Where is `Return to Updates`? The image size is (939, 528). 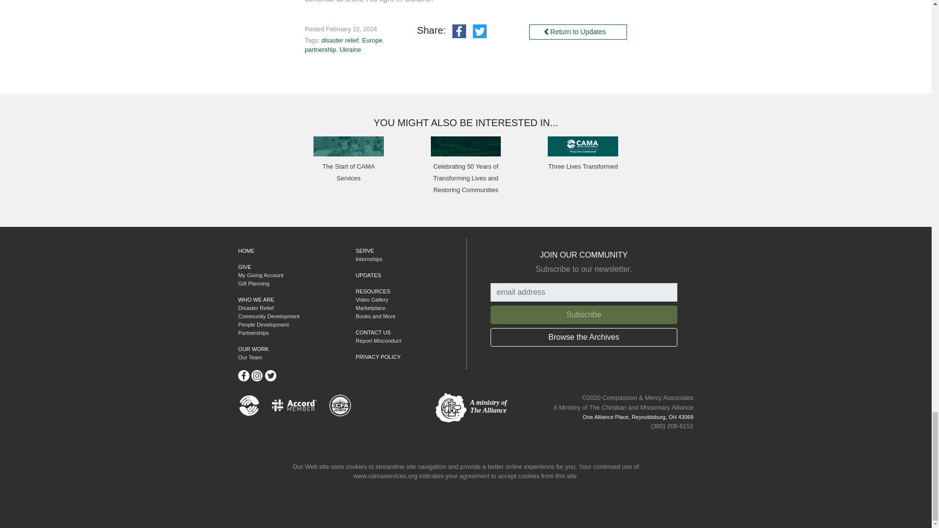 Return to Updates is located at coordinates (578, 32).